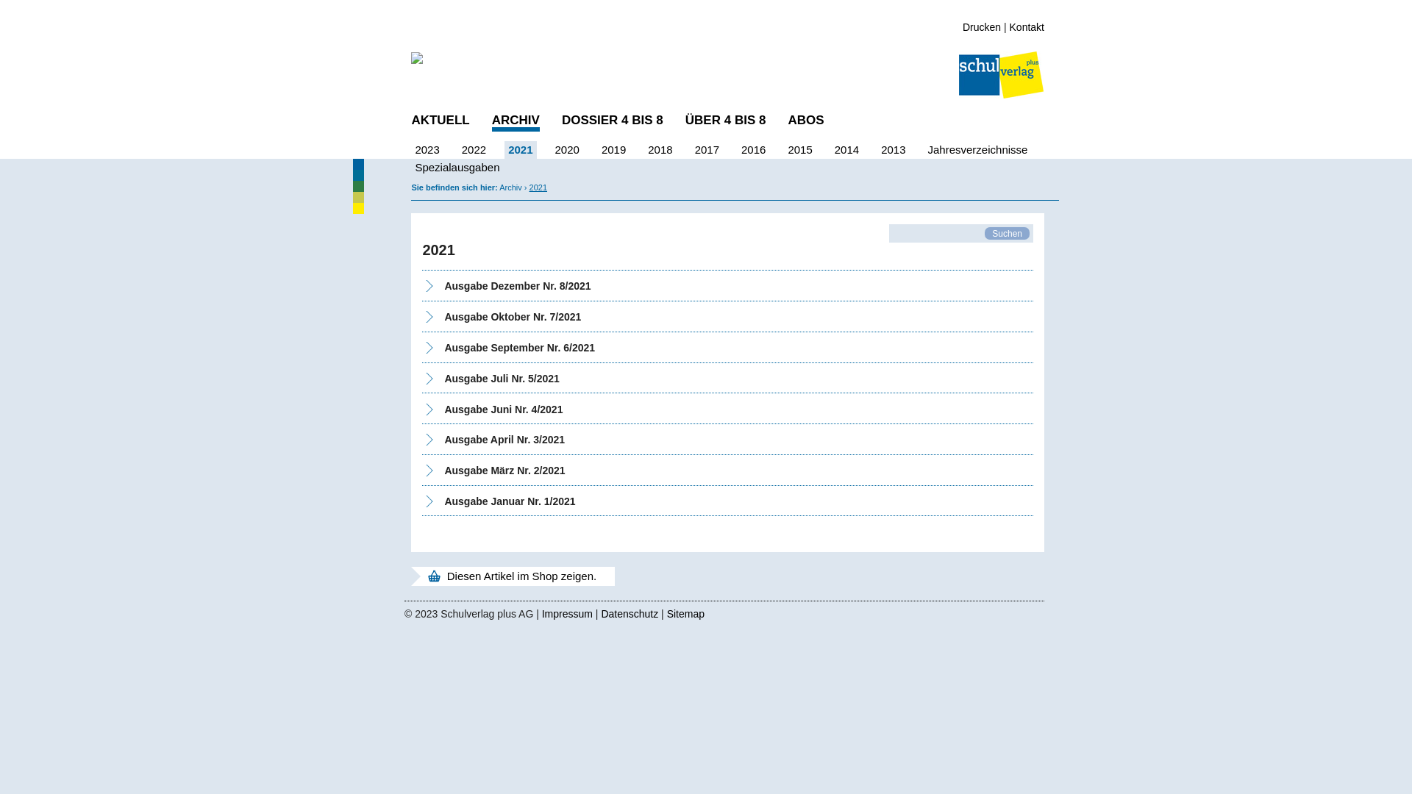 This screenshot has width=1412, height=794. I want to click on Impressum, so click(569, 614).